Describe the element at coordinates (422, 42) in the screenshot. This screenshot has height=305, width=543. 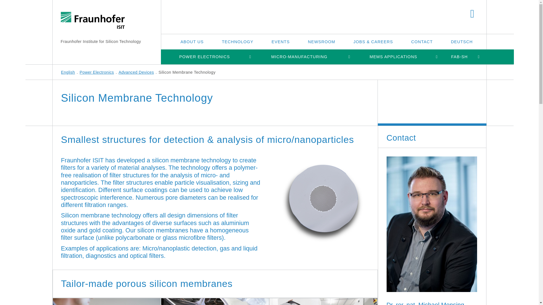
I see `CONTACT` at that location.